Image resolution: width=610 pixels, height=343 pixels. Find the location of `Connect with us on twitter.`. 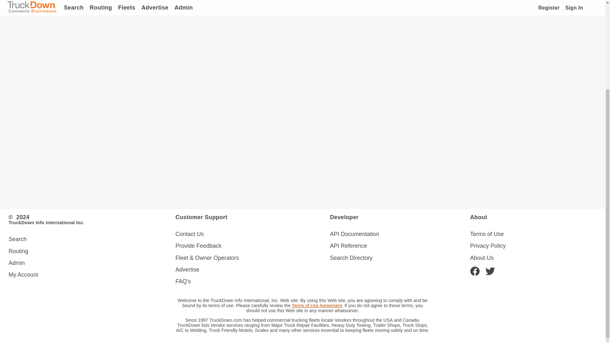

Connect with us on twitter. is located at coordinates (490, 268).